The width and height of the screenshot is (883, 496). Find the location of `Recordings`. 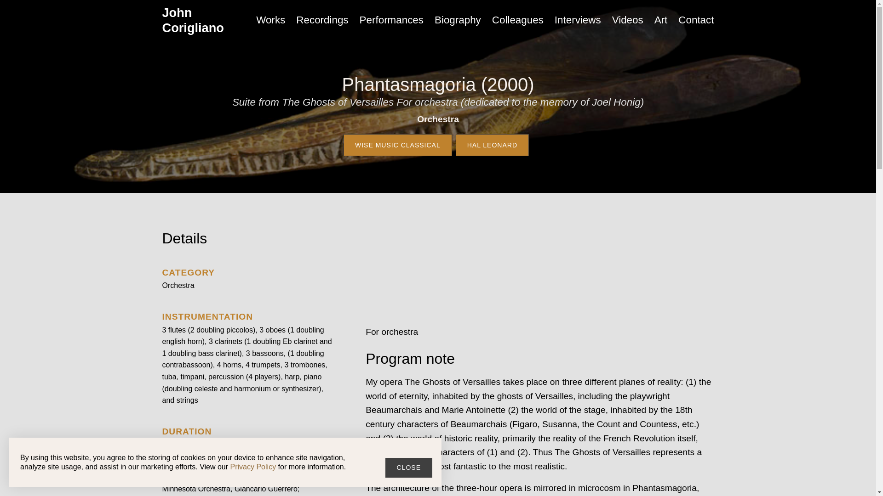

Recordings is located at coordinates (322, 20).